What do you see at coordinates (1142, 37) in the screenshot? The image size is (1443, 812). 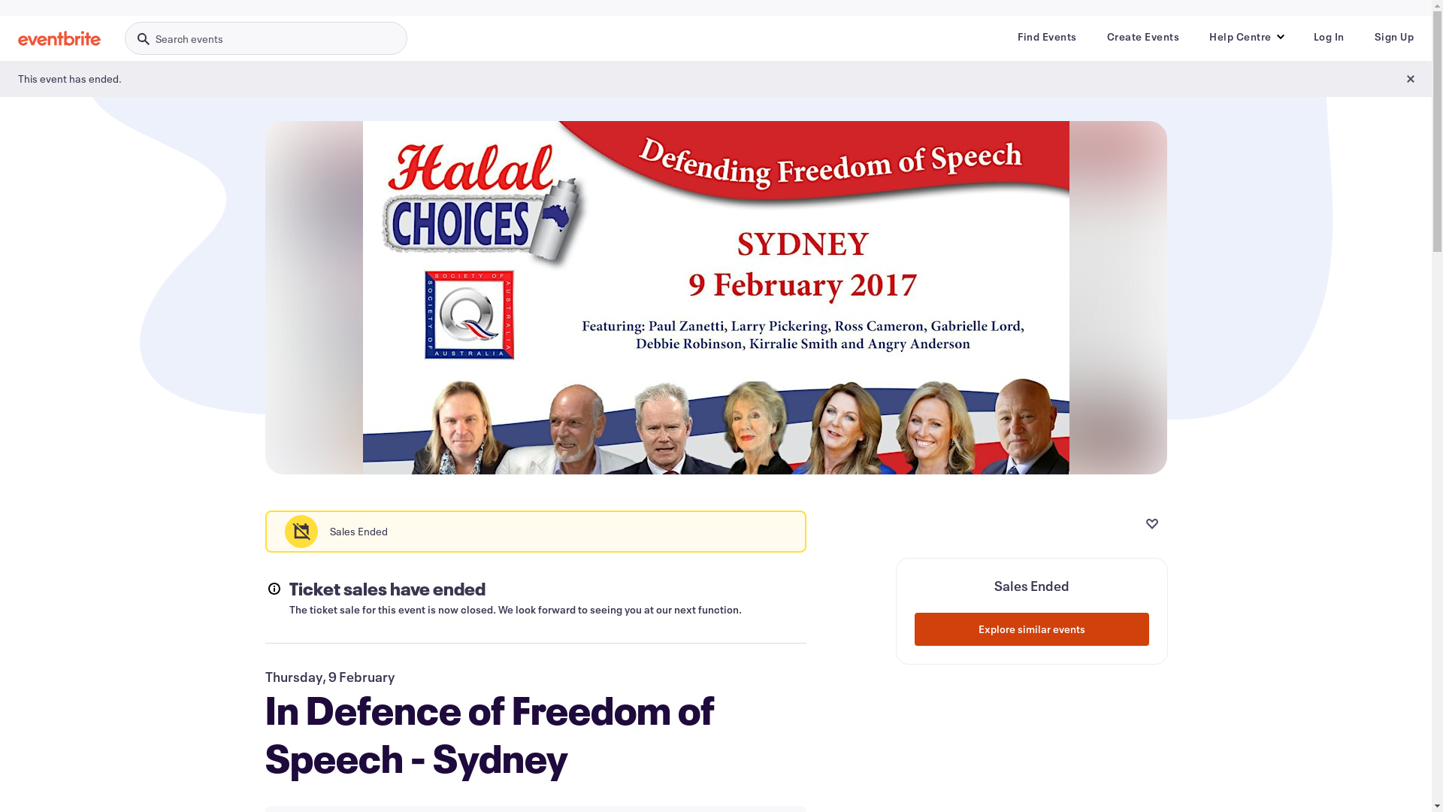 I see `Create Events` at bounding box center [1142, 37].